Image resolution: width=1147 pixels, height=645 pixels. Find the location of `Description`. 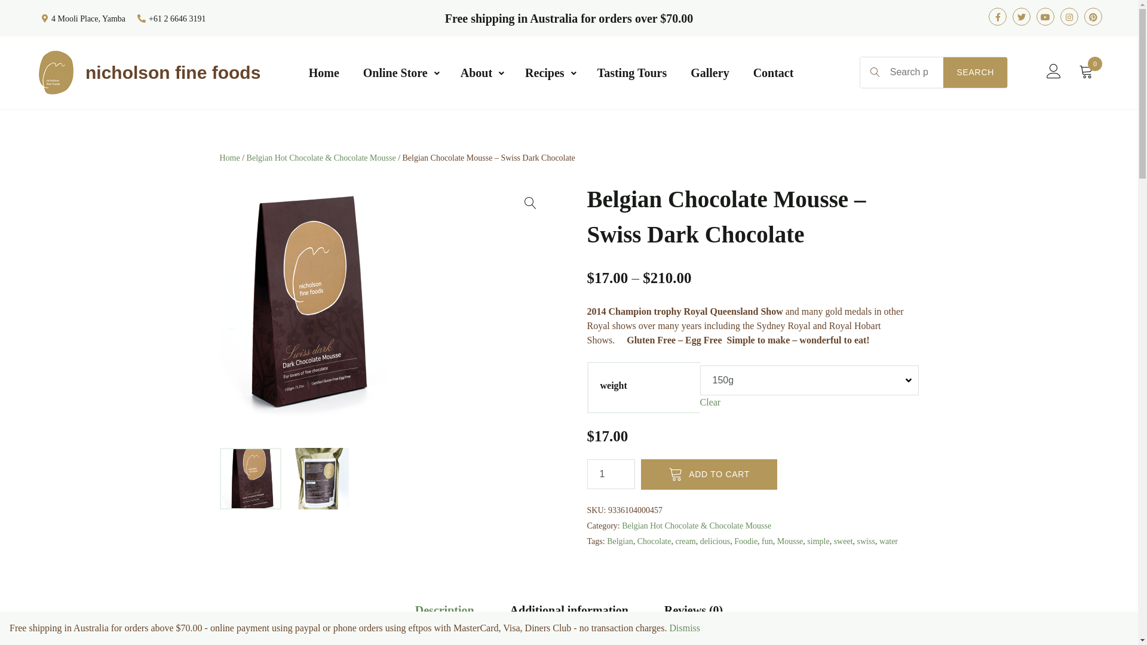

Description is located at coordinates (444, 610).